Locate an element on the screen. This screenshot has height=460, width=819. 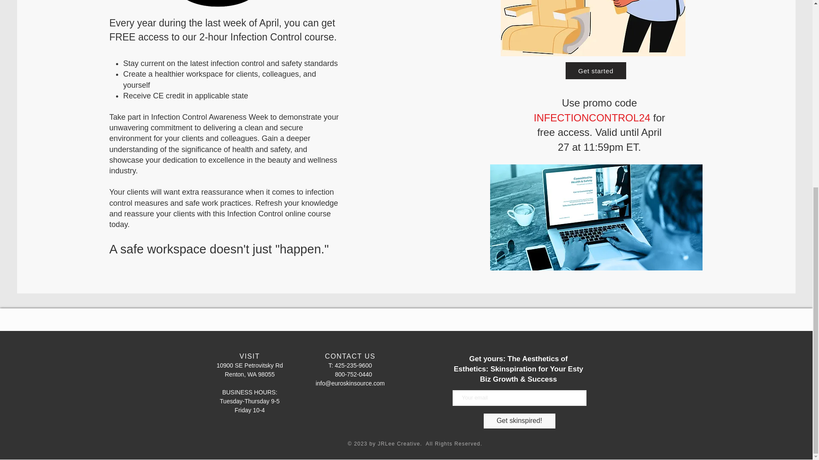
Get skinspired! is located at coordinates (519, 421).